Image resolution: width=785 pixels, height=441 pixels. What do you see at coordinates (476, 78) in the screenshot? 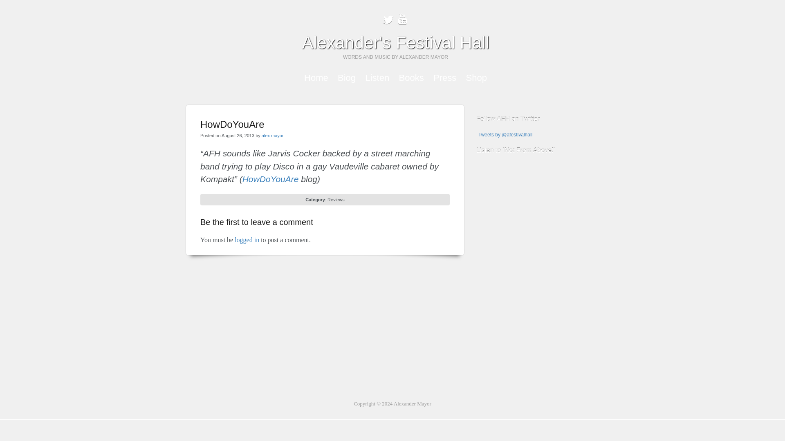
I see `Shop` at bounding box center [476, 78].